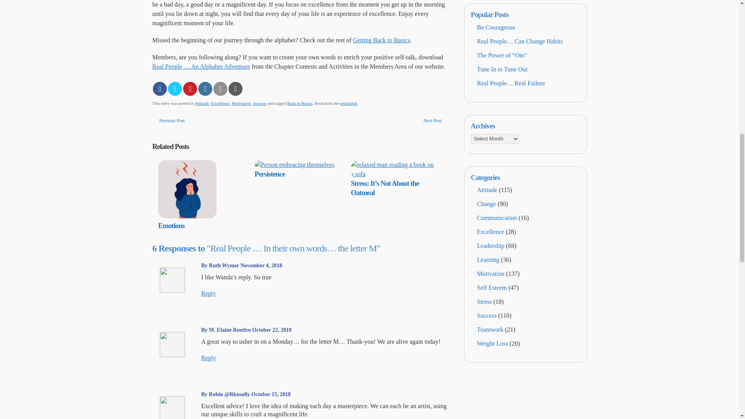 The image size is (745, 419). I want to click on Excellence, so click(220, 103).